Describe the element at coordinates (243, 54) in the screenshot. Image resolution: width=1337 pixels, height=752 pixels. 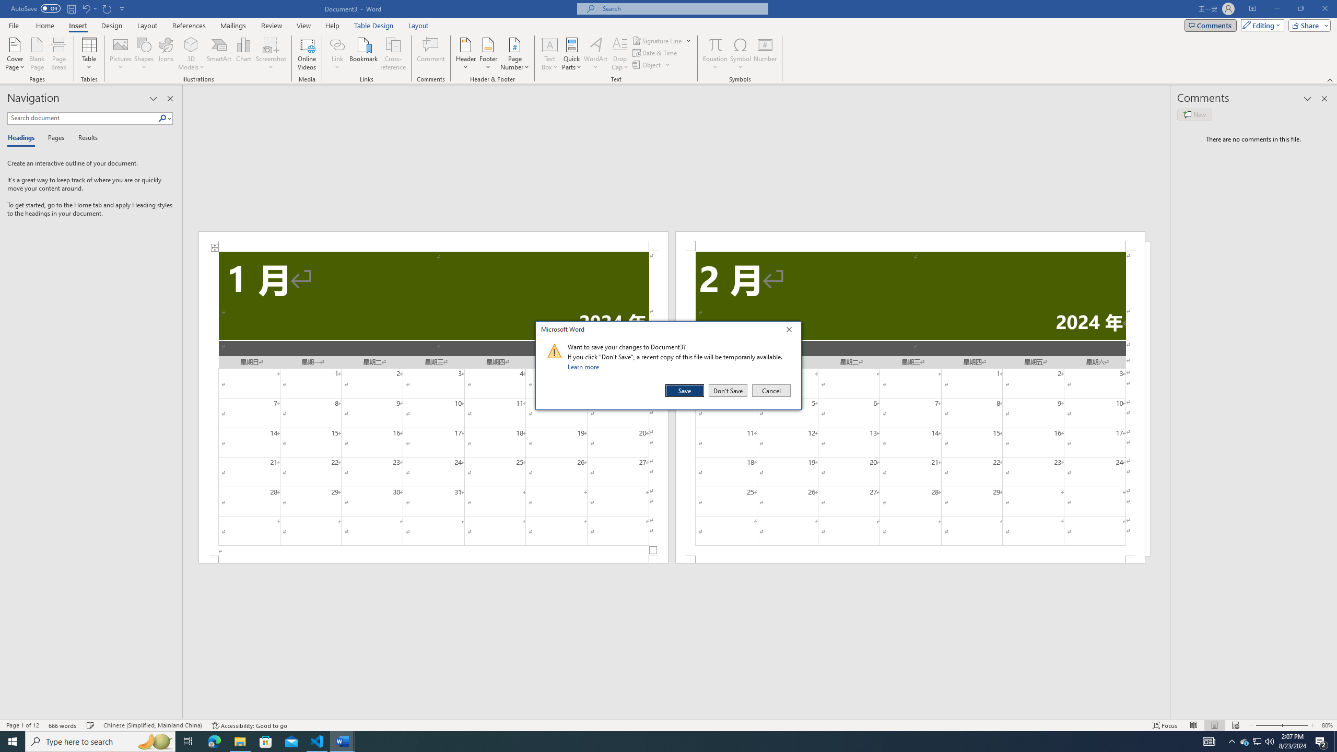
I see `Chart...` at that location.